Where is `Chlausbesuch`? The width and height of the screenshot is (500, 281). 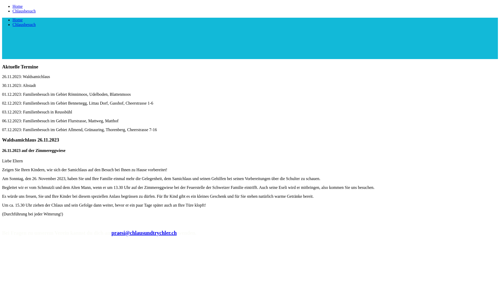 Chlausbesuch is located at coordinates (24, 24).